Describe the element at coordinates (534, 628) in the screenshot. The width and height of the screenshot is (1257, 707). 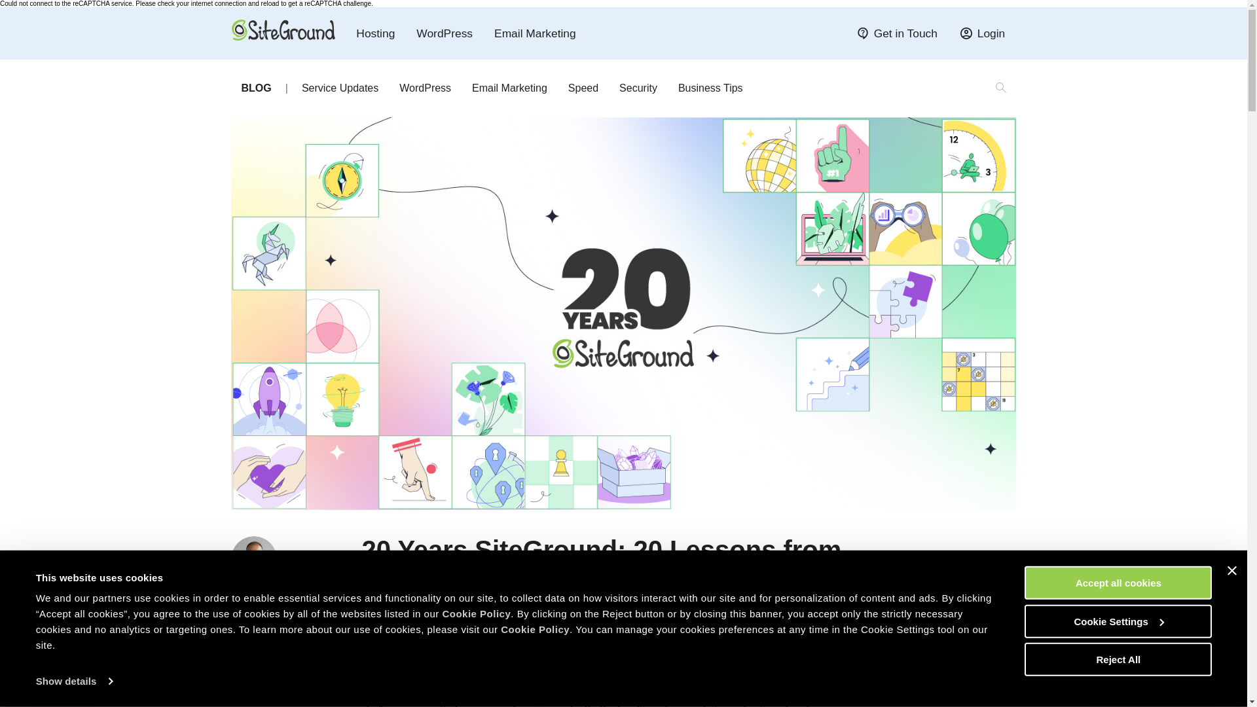
I see `Cookies Link` at that location.